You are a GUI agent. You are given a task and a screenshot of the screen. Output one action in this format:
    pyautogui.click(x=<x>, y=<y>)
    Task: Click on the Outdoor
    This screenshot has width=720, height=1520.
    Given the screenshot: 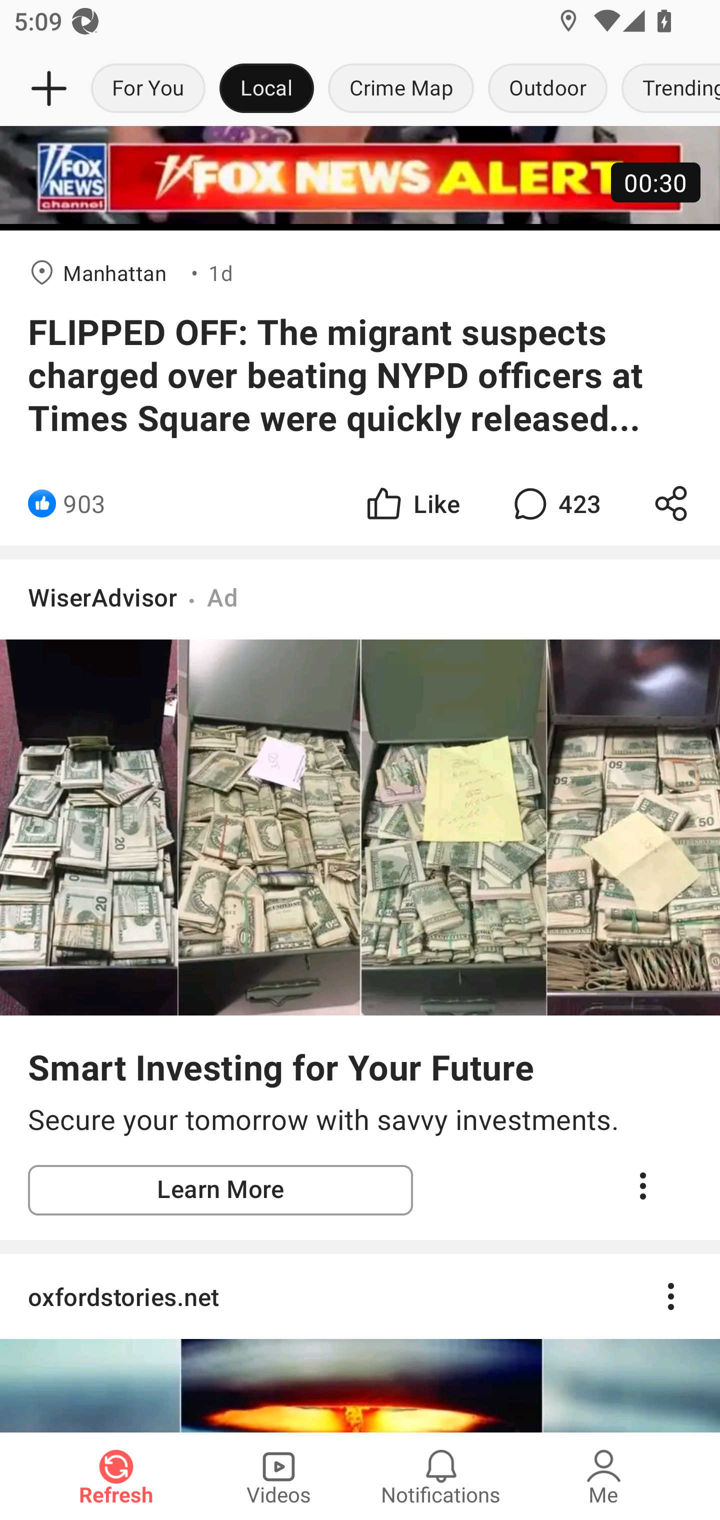 What is the action you would take?
    pyautogui.click(x=547, y=89)
    